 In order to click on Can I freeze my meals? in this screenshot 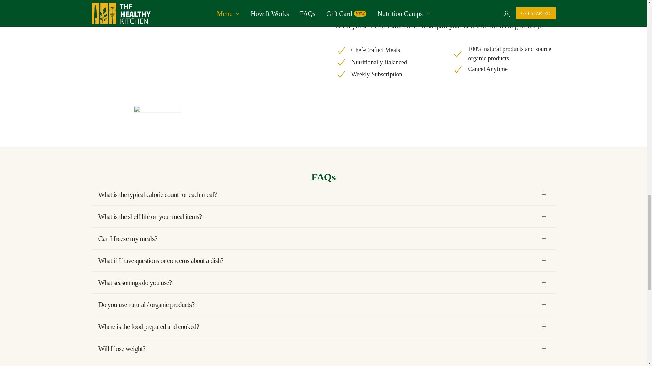, I will do `click(323, 239)`.